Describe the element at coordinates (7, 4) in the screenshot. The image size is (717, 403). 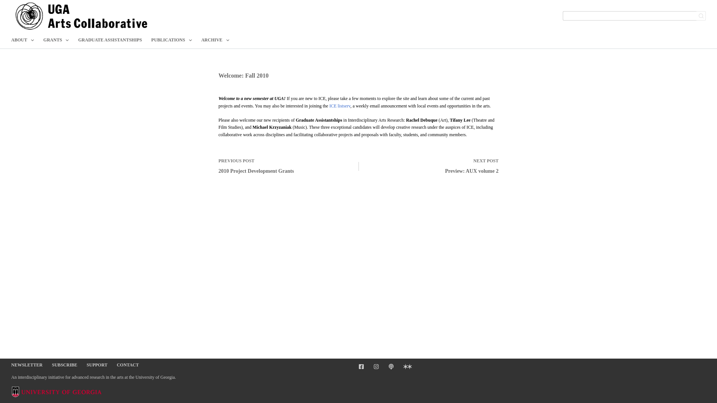
I see `Skip to content` at that location.